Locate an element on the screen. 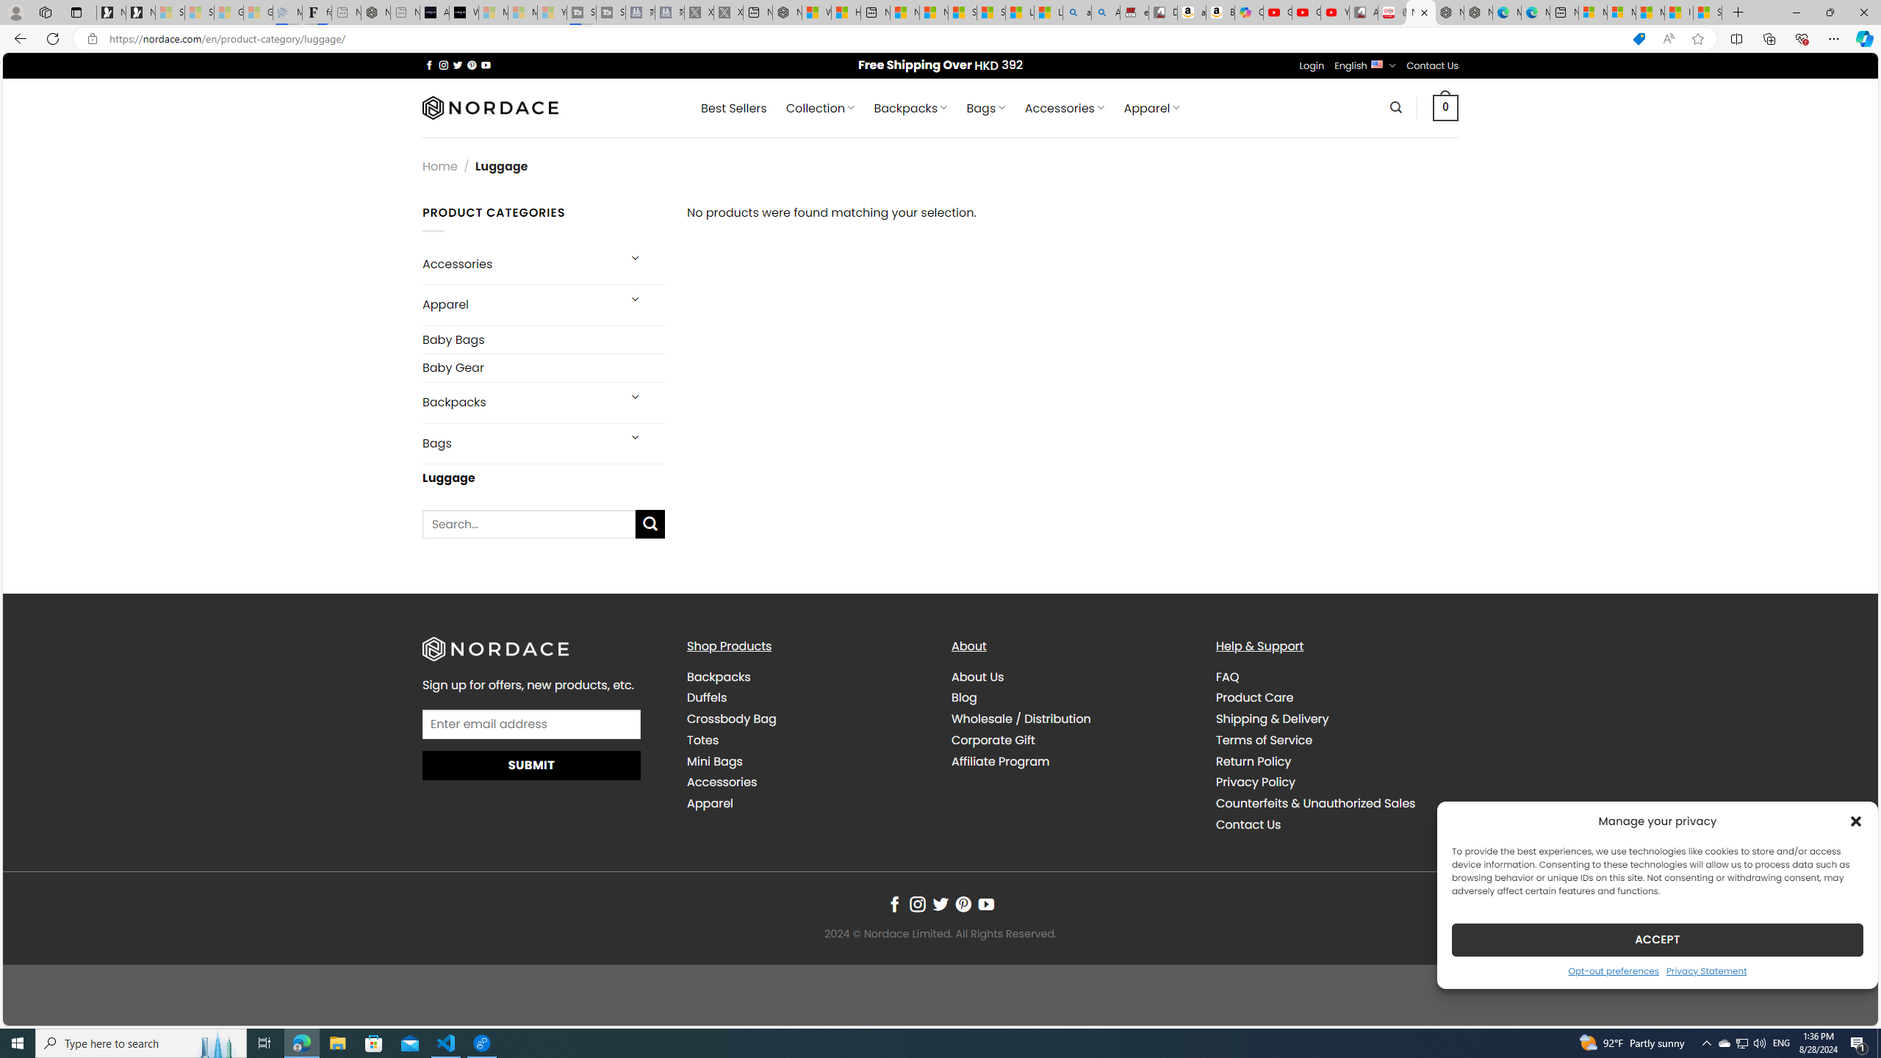  Class: cmplz-close is located at coordinates (1856, 821).